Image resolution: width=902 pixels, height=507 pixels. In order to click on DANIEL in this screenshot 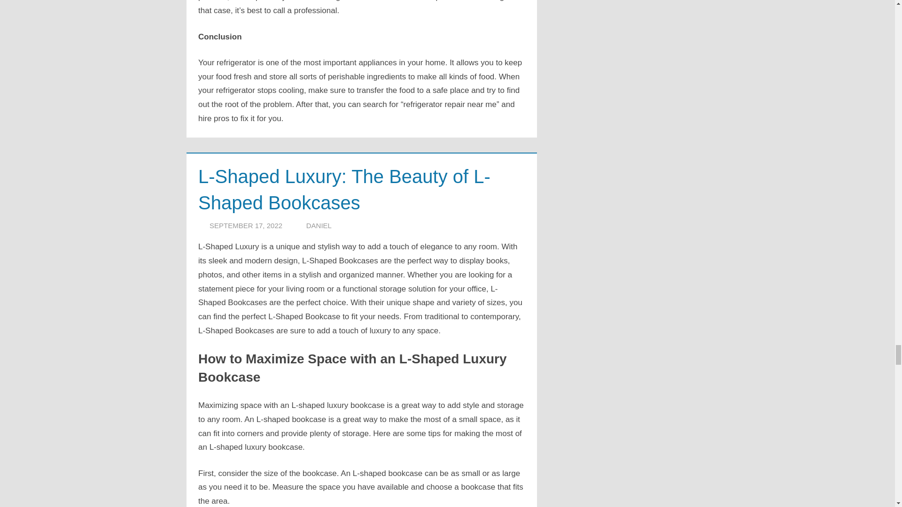, I will do `click(319, 225)`.